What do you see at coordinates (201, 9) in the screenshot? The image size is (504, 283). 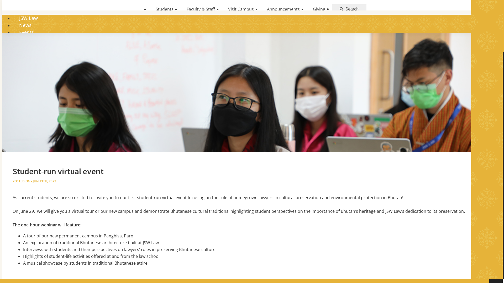 I see `Faculty & Staff` at bounding box center [201, 9].